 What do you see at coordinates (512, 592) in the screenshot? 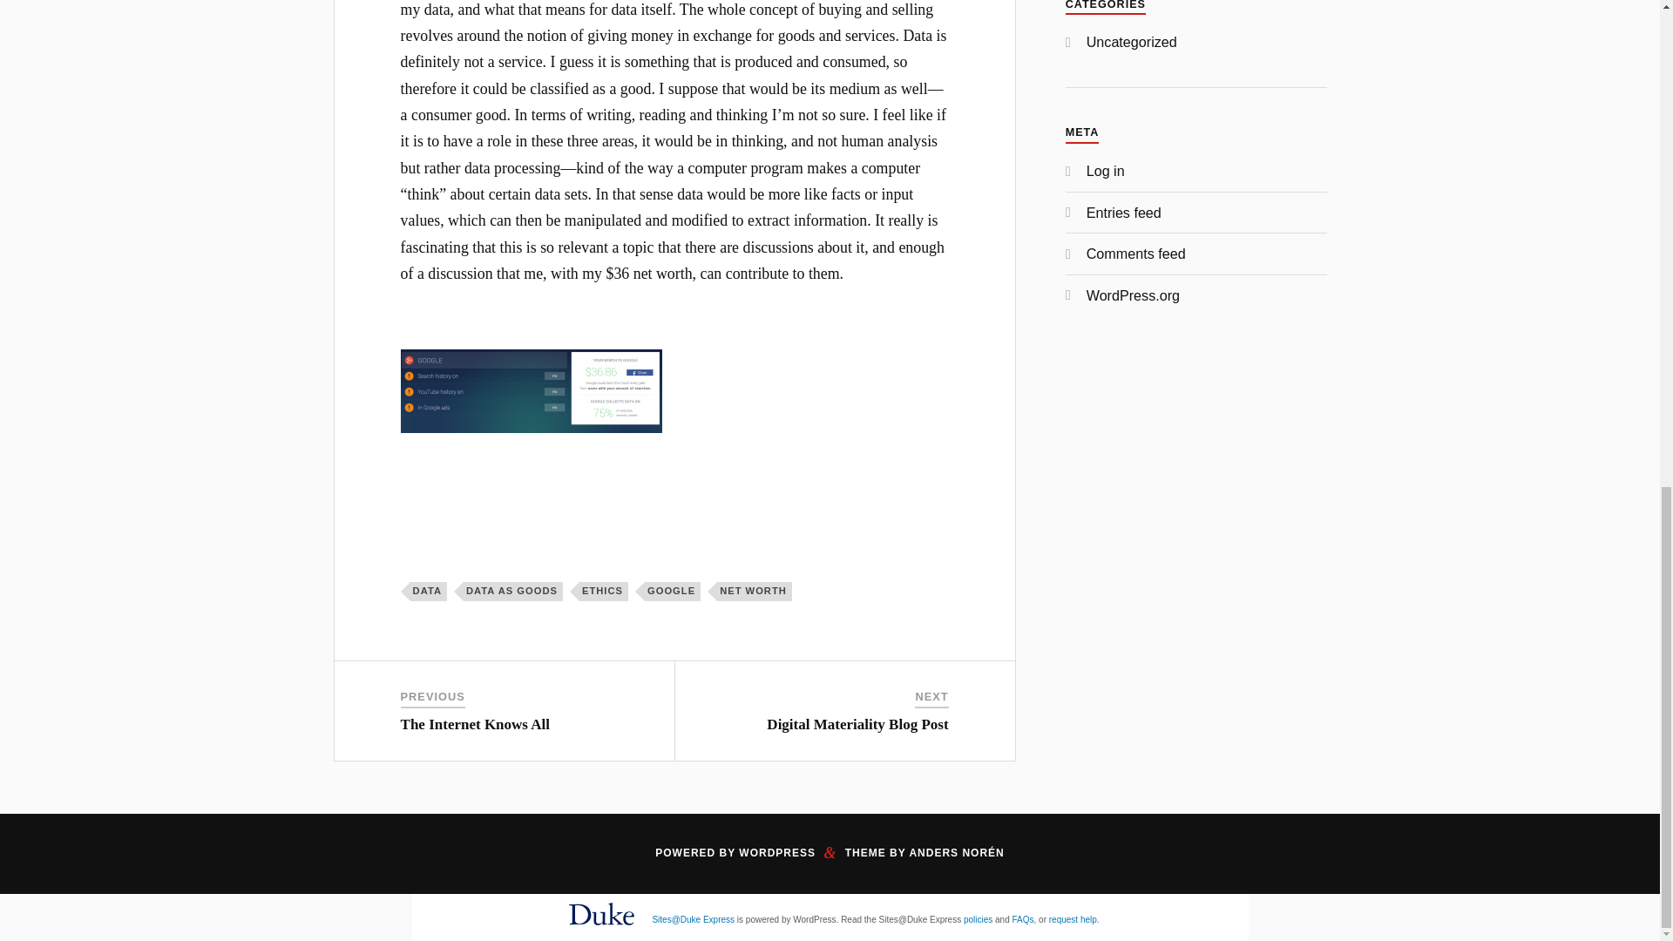
I see `DATA AS GOODS` at bounding box center [512, 592].